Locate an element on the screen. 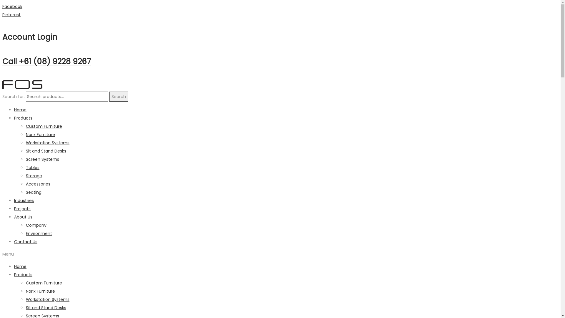 The width and height of the screenshot is (565, 318). Screen Systems is located at coordinates (42, 159).